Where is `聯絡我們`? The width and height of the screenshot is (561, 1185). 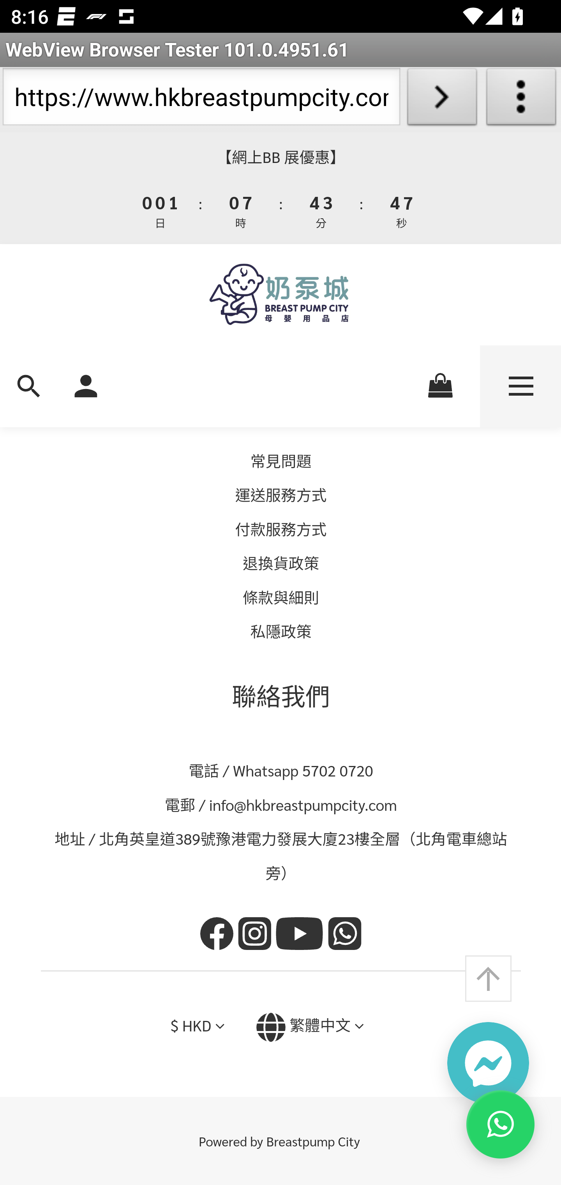
聯絡我們 is located at coordinates (281, 696).